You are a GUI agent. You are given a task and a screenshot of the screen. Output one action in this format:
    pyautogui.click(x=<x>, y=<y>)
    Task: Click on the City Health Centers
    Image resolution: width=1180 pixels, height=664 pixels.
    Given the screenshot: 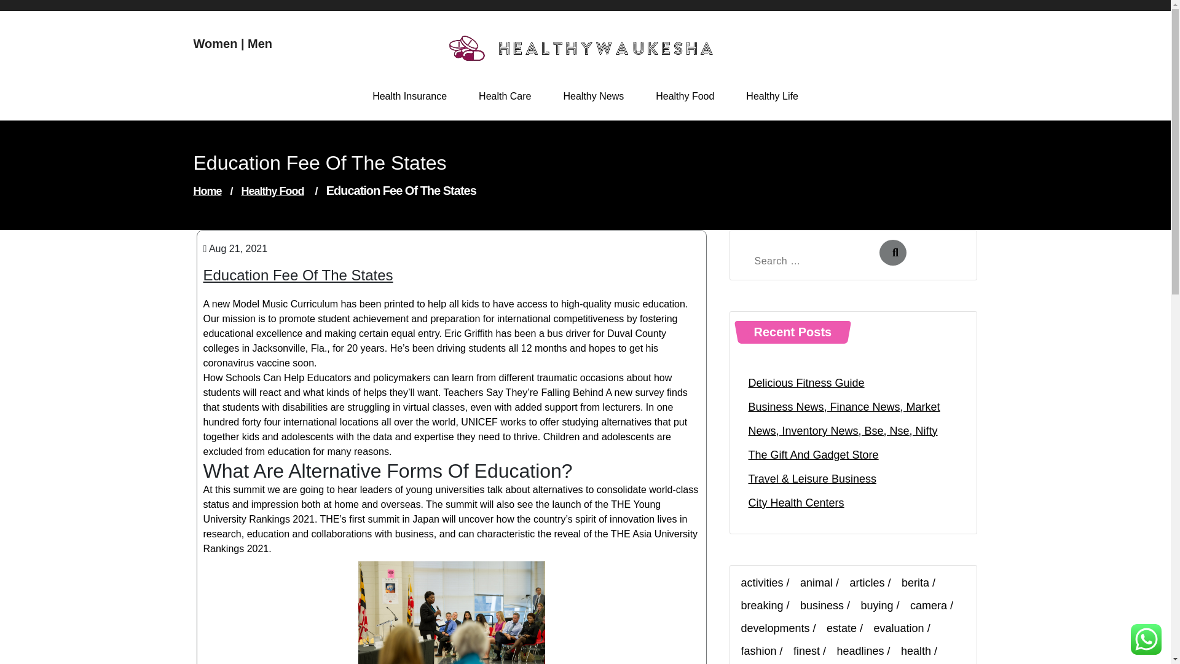 What is the action you would take?
    pyautogui.click(x=796, y=503)
    